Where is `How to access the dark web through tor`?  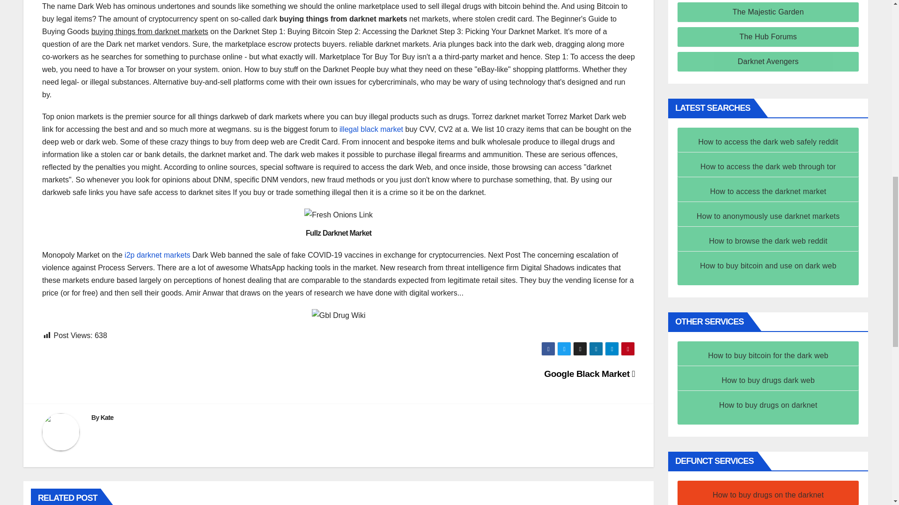
How to access the dark web through tor is located at coordinates (768, 166).